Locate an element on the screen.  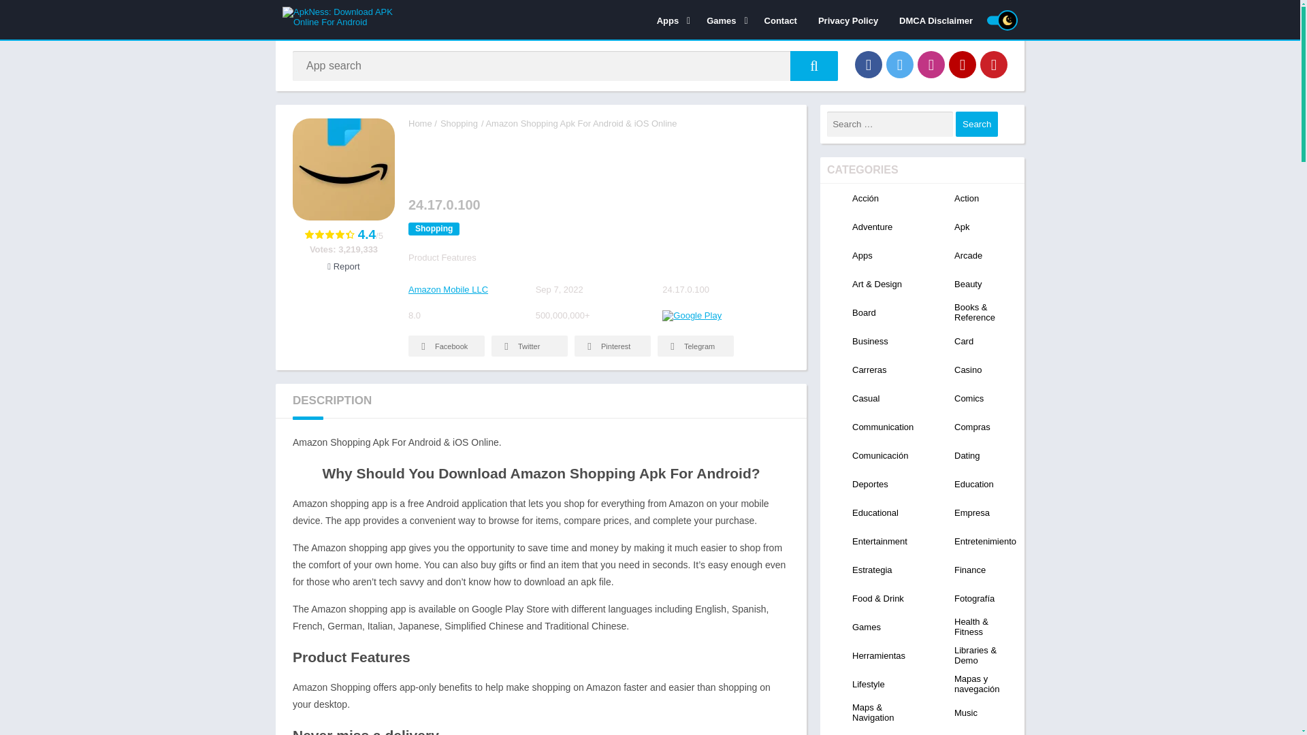
Games is located at coordinates (724, 20).